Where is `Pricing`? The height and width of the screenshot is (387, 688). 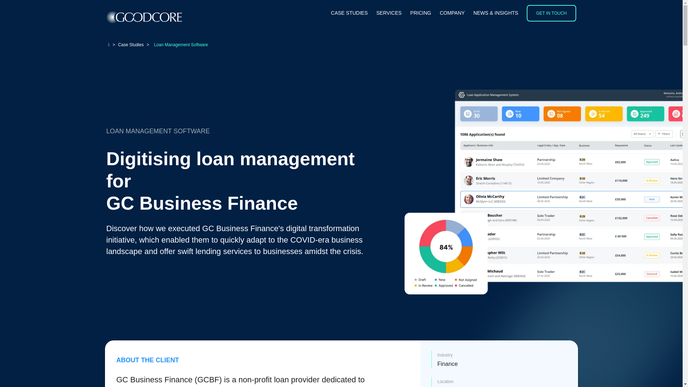
Pricing is located at coordinates (421, 13).